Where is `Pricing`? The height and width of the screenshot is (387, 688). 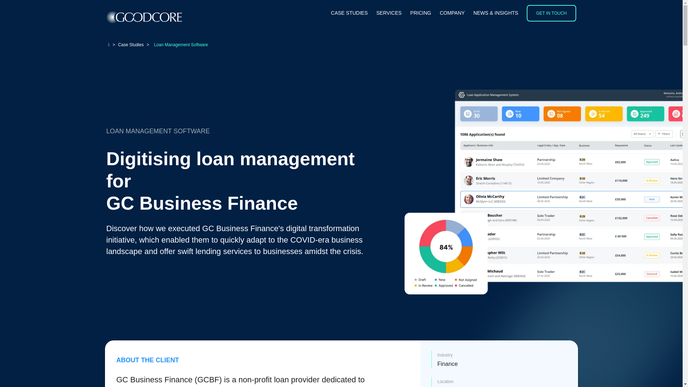
Pricing is located at coordinates (421, 13).